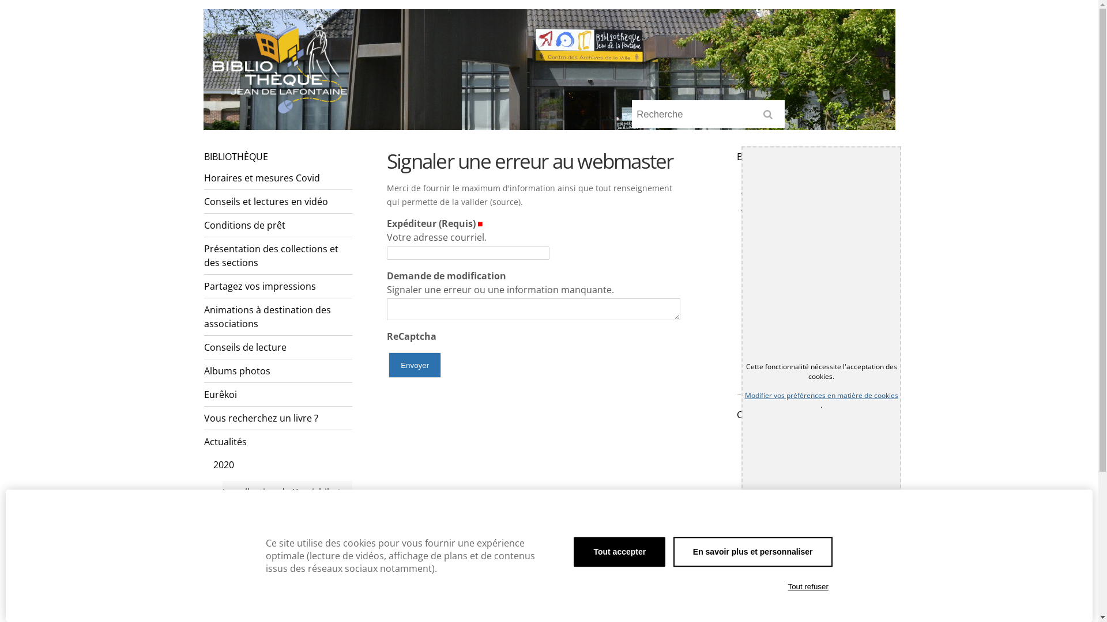 The image size is (1107, 622). Describe the element at coordinates (770, 118) in the screenshot. I see `Rechercher` at that location.